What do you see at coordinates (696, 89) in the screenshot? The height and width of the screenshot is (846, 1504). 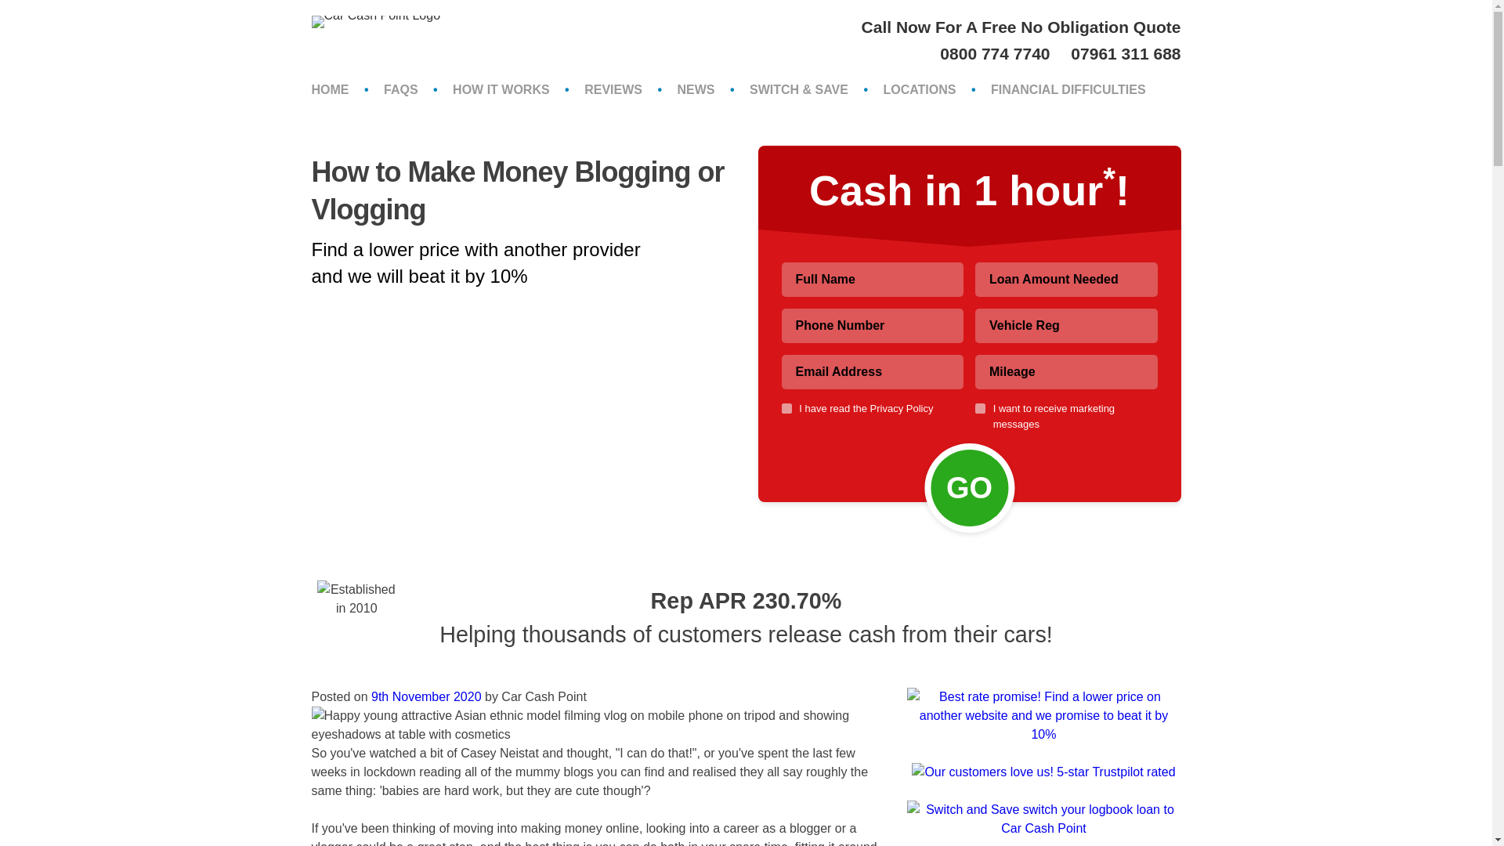 I see `NEWS` at bounding box center [696, 89].